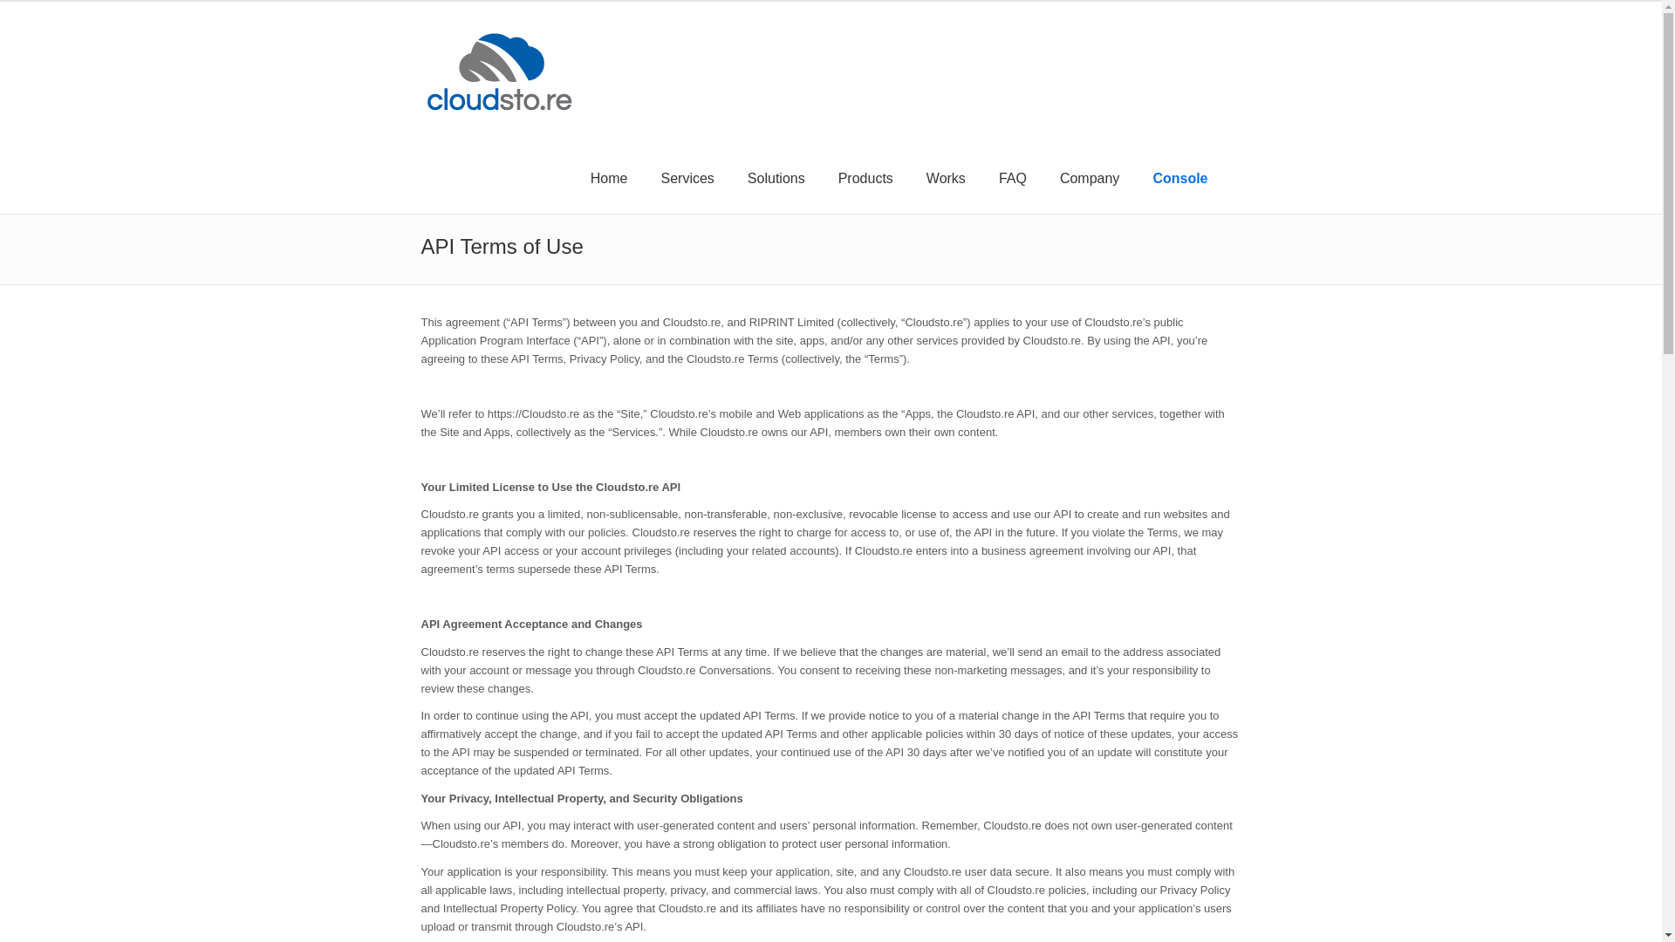  Describe the element at coordinates (609, 176) in the screenshot. I see `Home` at that location.